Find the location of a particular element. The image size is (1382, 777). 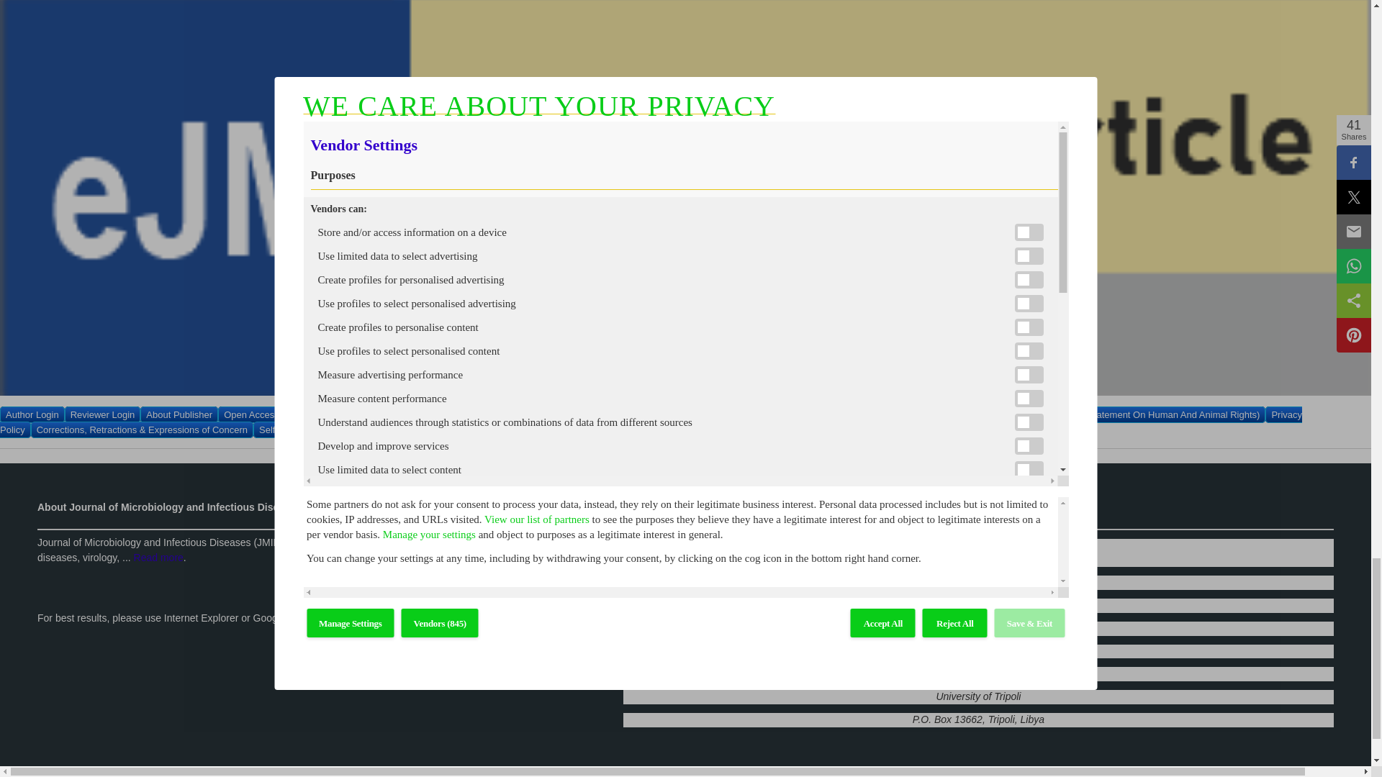

Self-Archiving Policies is located at coordinates (305, 430).